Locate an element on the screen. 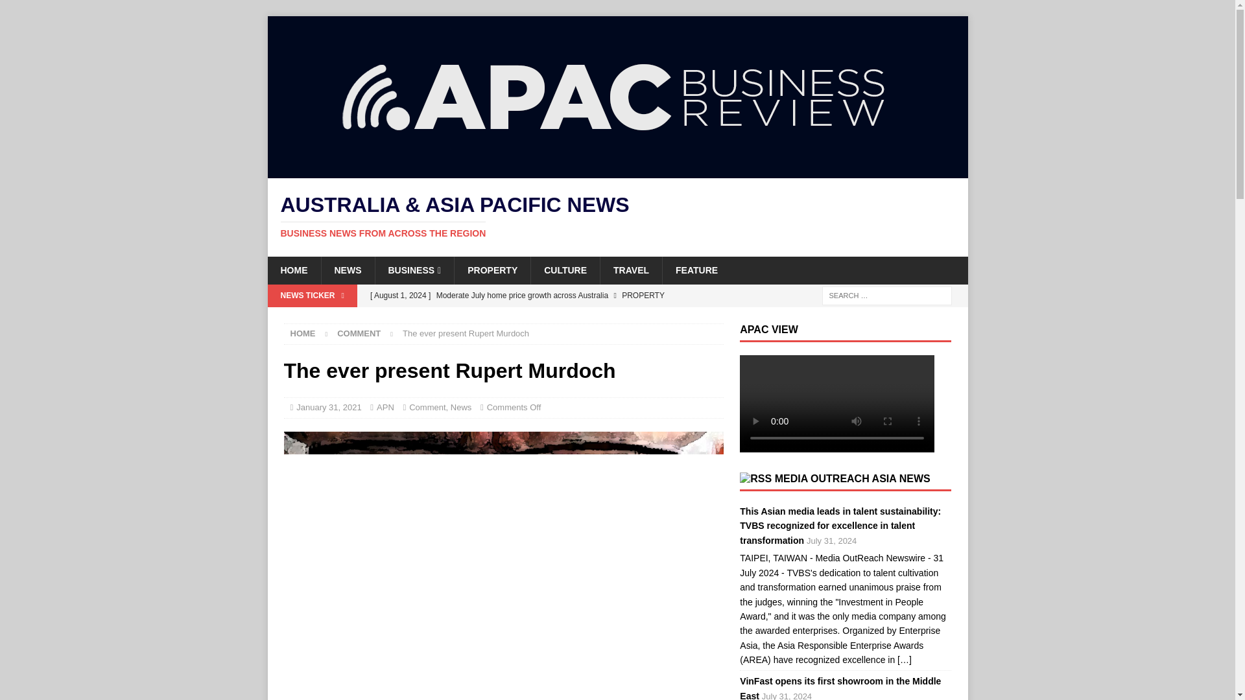 This screenshot has width=1245, height=700. NEWS is located at coordinates (347, 270).